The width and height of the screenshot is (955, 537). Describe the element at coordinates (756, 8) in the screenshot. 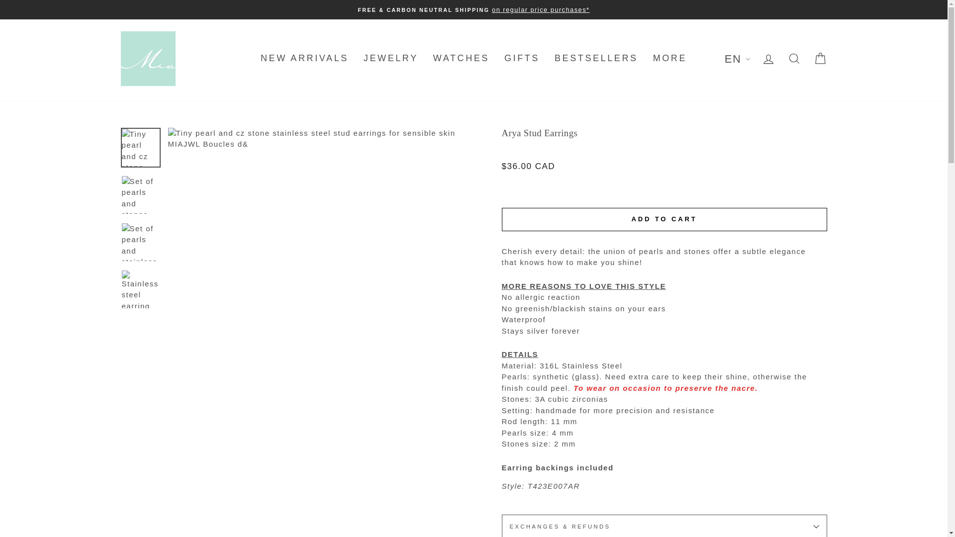

I see `Mia Bijoux on Pinterest` at that location.